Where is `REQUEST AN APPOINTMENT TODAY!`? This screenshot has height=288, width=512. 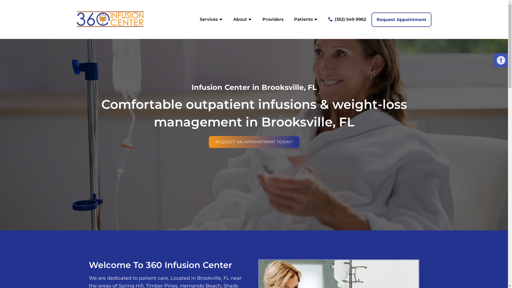 REQUEST AN APPOINTMENT TODAY! is located at coordinates (254, 142).